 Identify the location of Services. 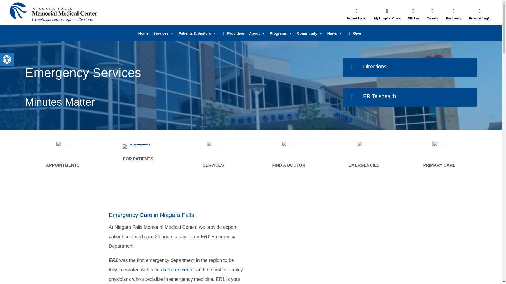
(163, 33).